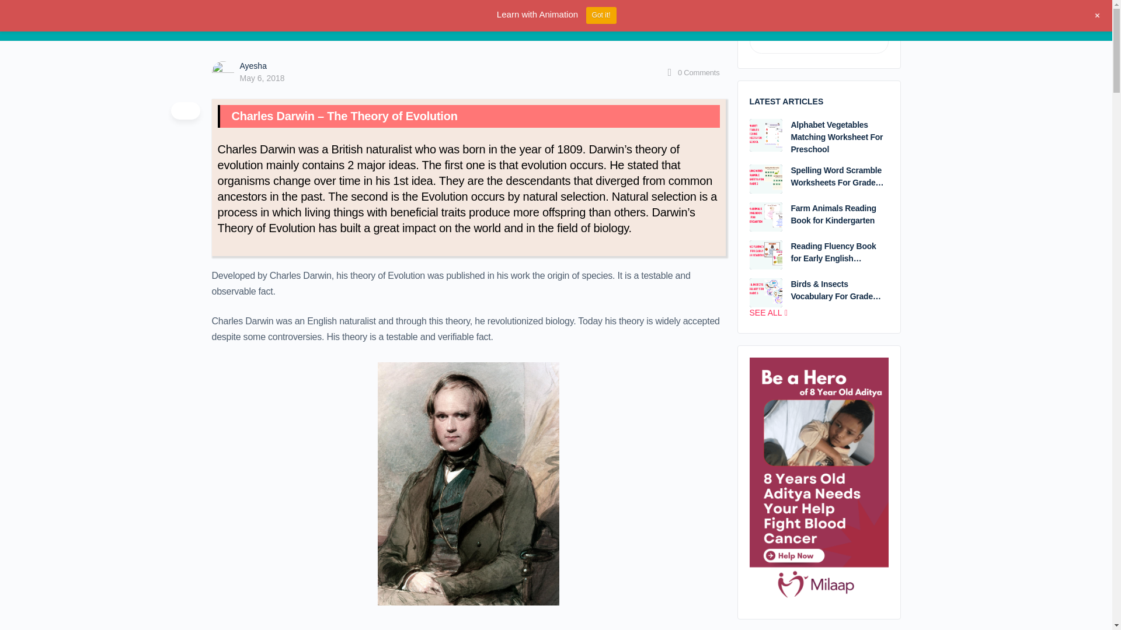 The height and width of the screenshot is (630, 1121). What do you see at coordinates (397, 20) in the screenshot?
I see `FREE Worksheets` at bounding box center [397, 20].